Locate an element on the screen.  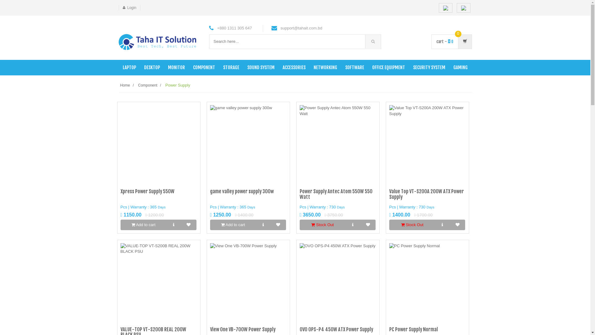
SOUND SYSTEM is located at coordinates (261, 68).